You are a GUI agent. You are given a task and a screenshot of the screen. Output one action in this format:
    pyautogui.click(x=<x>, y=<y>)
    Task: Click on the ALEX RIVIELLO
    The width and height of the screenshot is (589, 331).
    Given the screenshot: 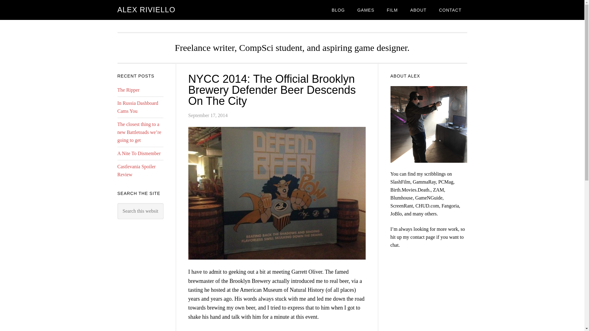 What is the action you would take?
    pyautogui.click(x=146, y=10)
    